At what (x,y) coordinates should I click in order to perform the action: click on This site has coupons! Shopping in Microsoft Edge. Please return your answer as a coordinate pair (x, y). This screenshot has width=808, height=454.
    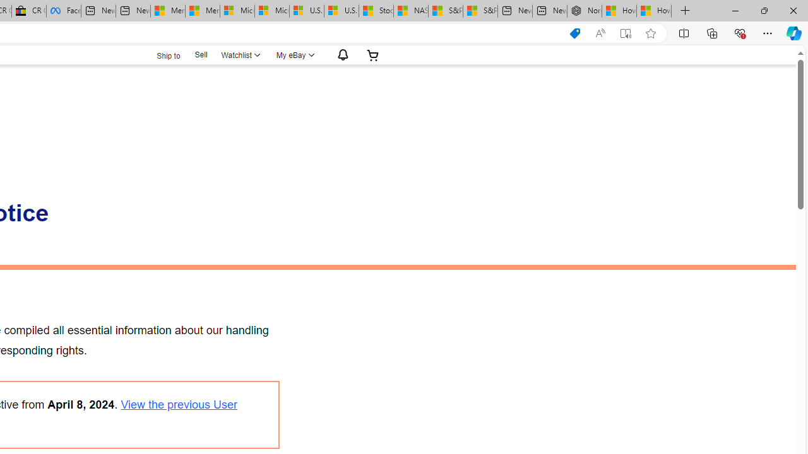
    Looking at the image, I should click on (574, 33).